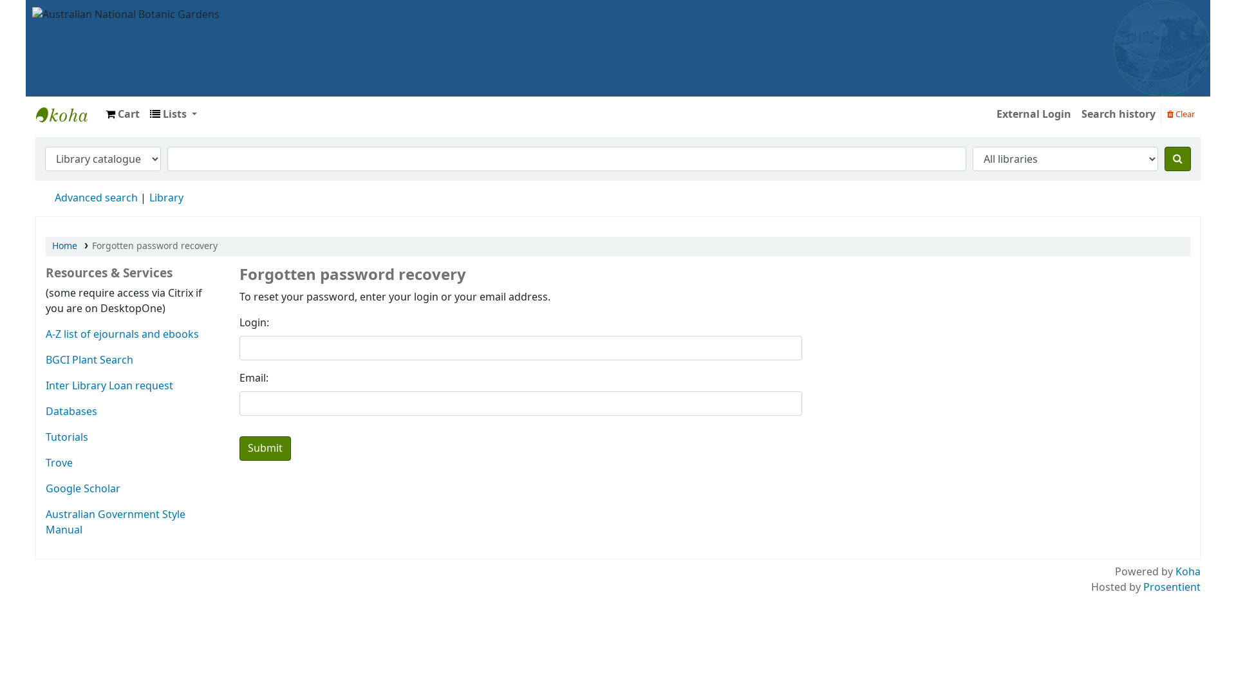 The width and height of the screenshot is (1236, 695). What do you see at coordinates (64, 246) in the screenshot?
I see `Home` at bounding box center [64, 246].